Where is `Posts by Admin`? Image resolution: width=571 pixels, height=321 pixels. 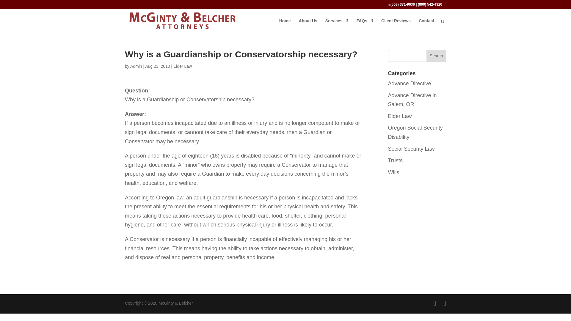
Posts by Admin is located at coordinates (136, 66).